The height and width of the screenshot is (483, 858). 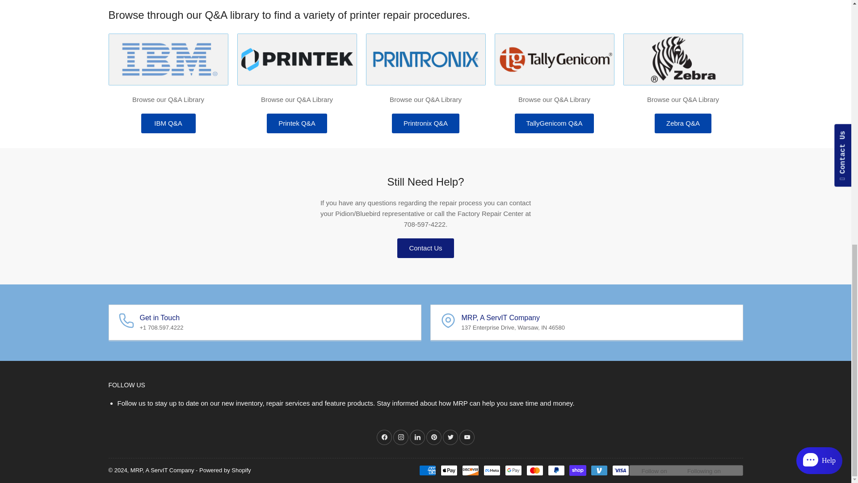 What do you see at coordinates (470, 470) in the screenshot?
I see `Discover` at bounding box center [470, 470].